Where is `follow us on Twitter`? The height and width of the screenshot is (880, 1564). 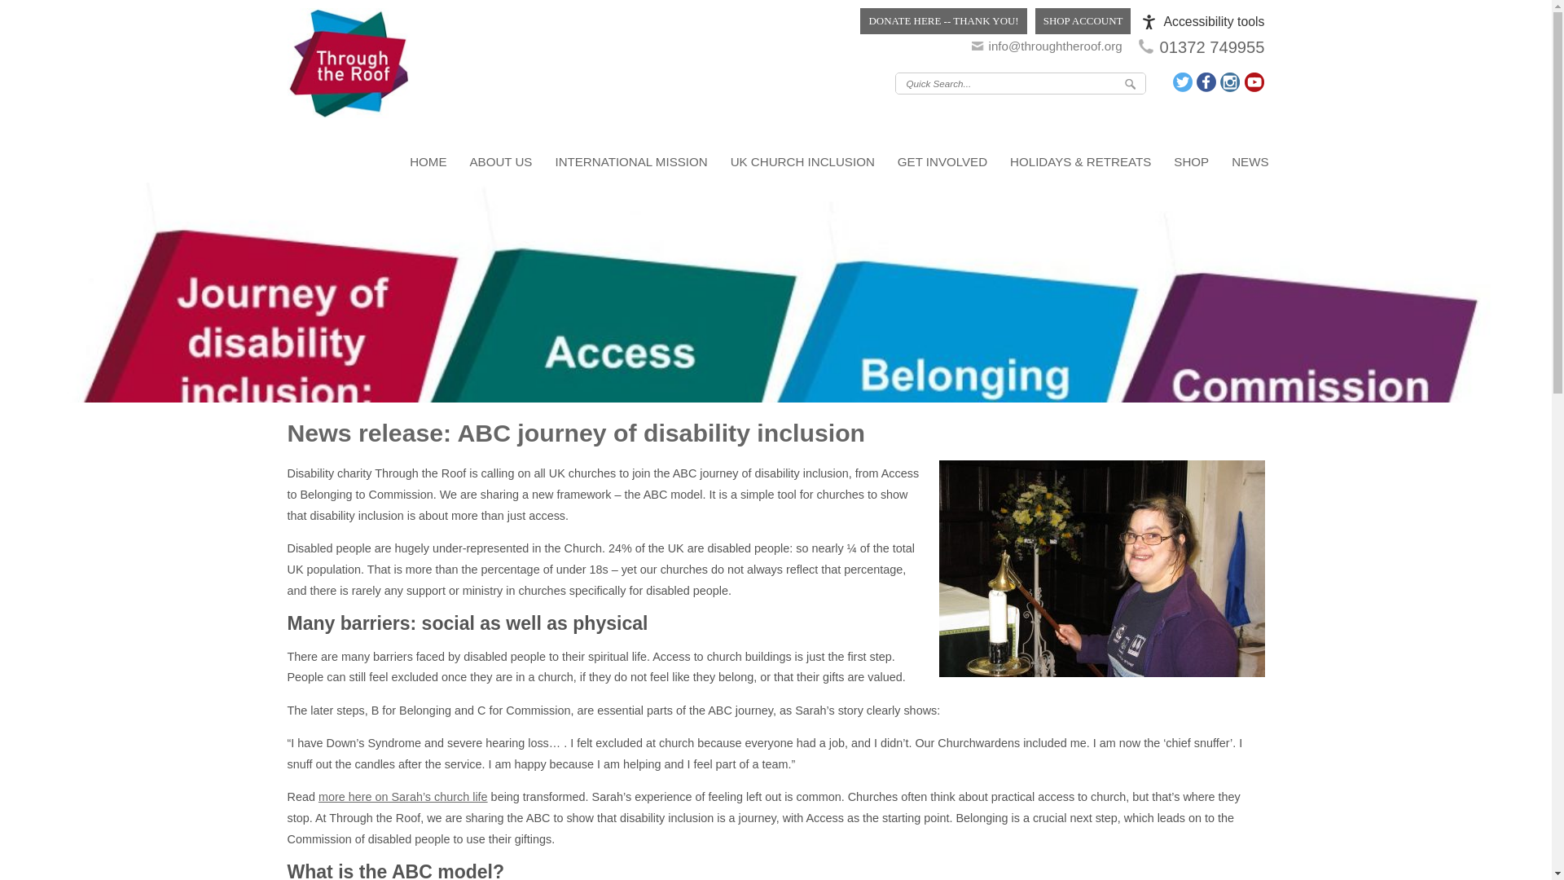 follow us on Twitter is located at coordinates (1184, 81).